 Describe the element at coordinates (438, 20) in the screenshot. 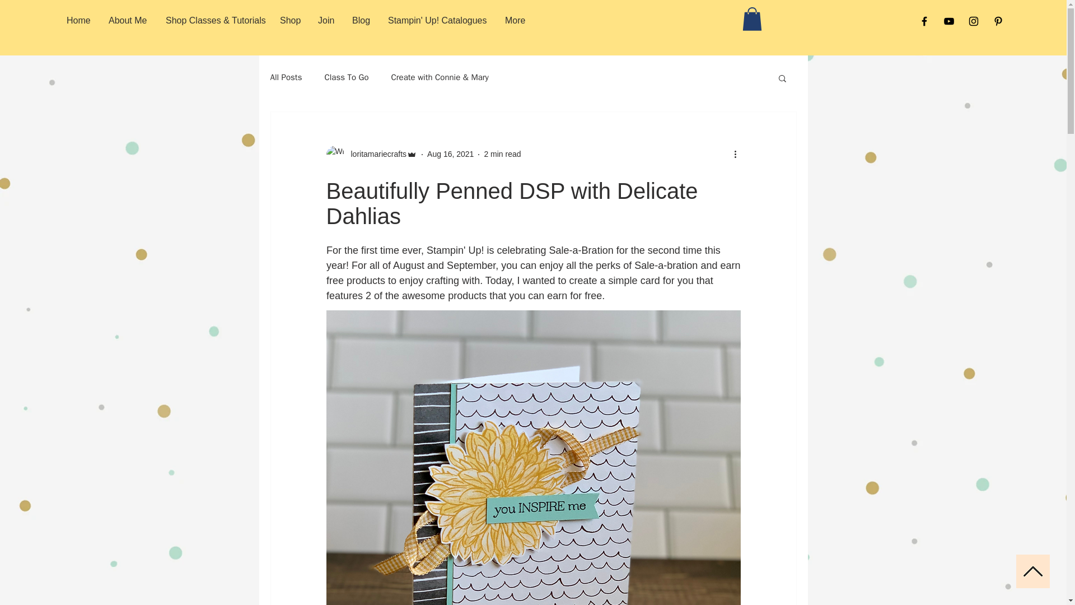

I see `Stampin' Up! Catalogues` at that location.